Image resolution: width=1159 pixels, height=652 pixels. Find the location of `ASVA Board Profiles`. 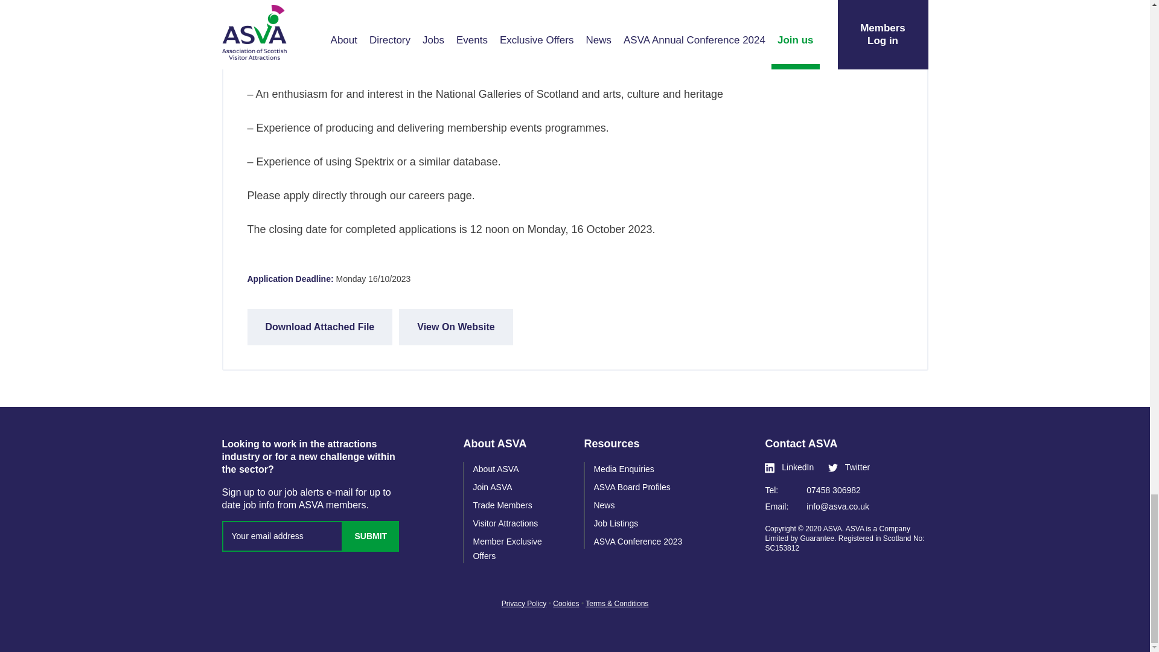

ASVA Board Profiles is located at coordinates (631, 487).